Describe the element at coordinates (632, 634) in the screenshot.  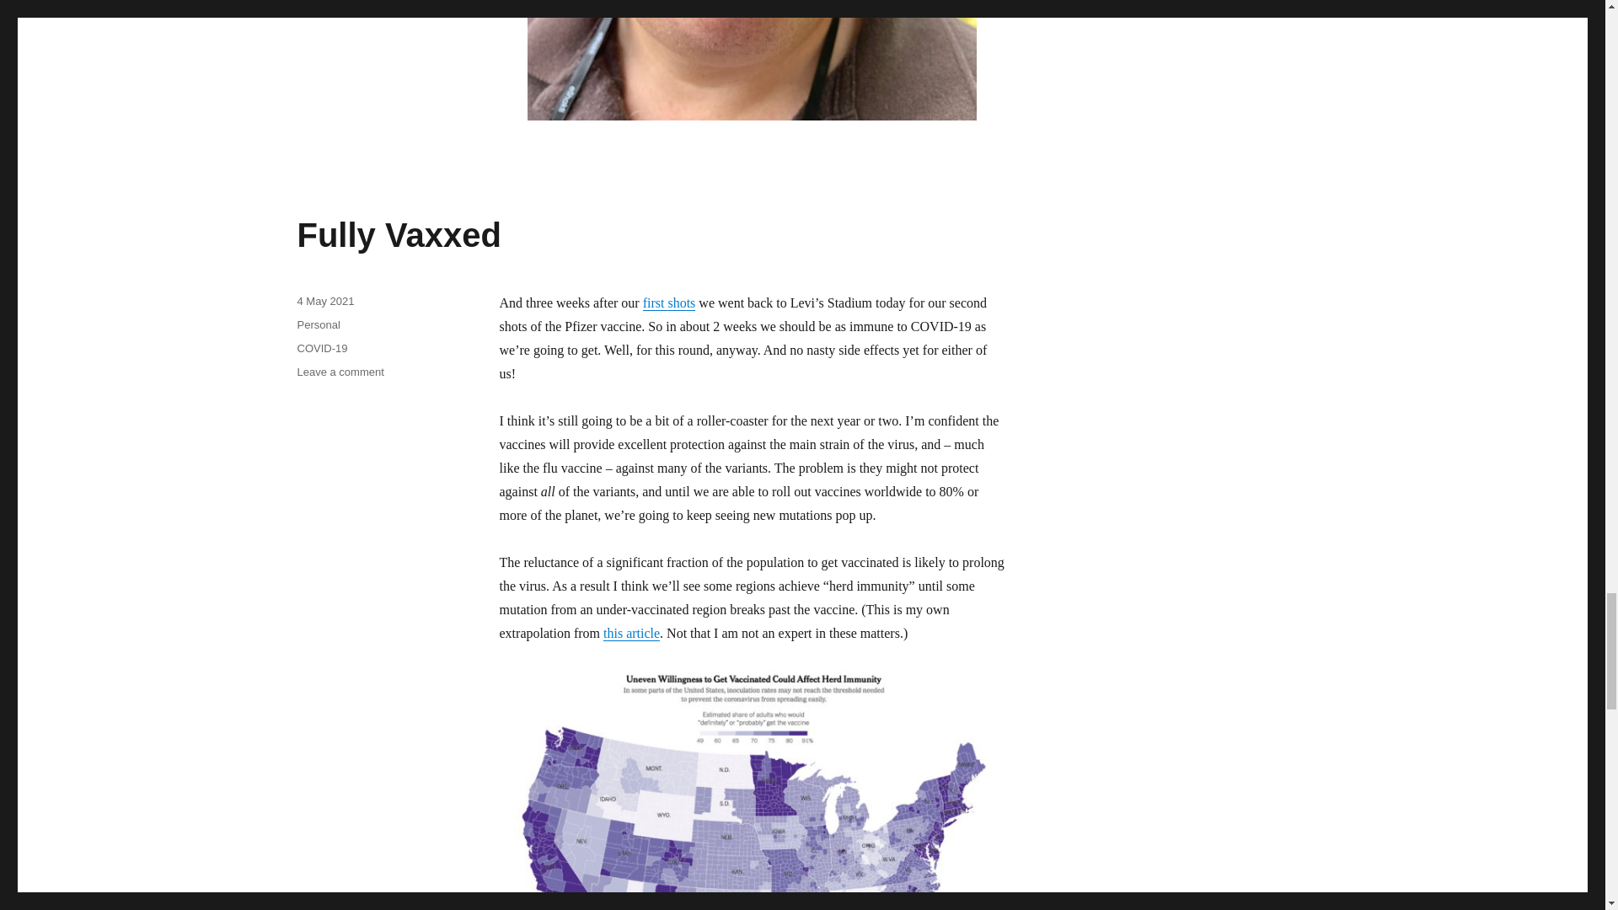
I see `this article` at that location.